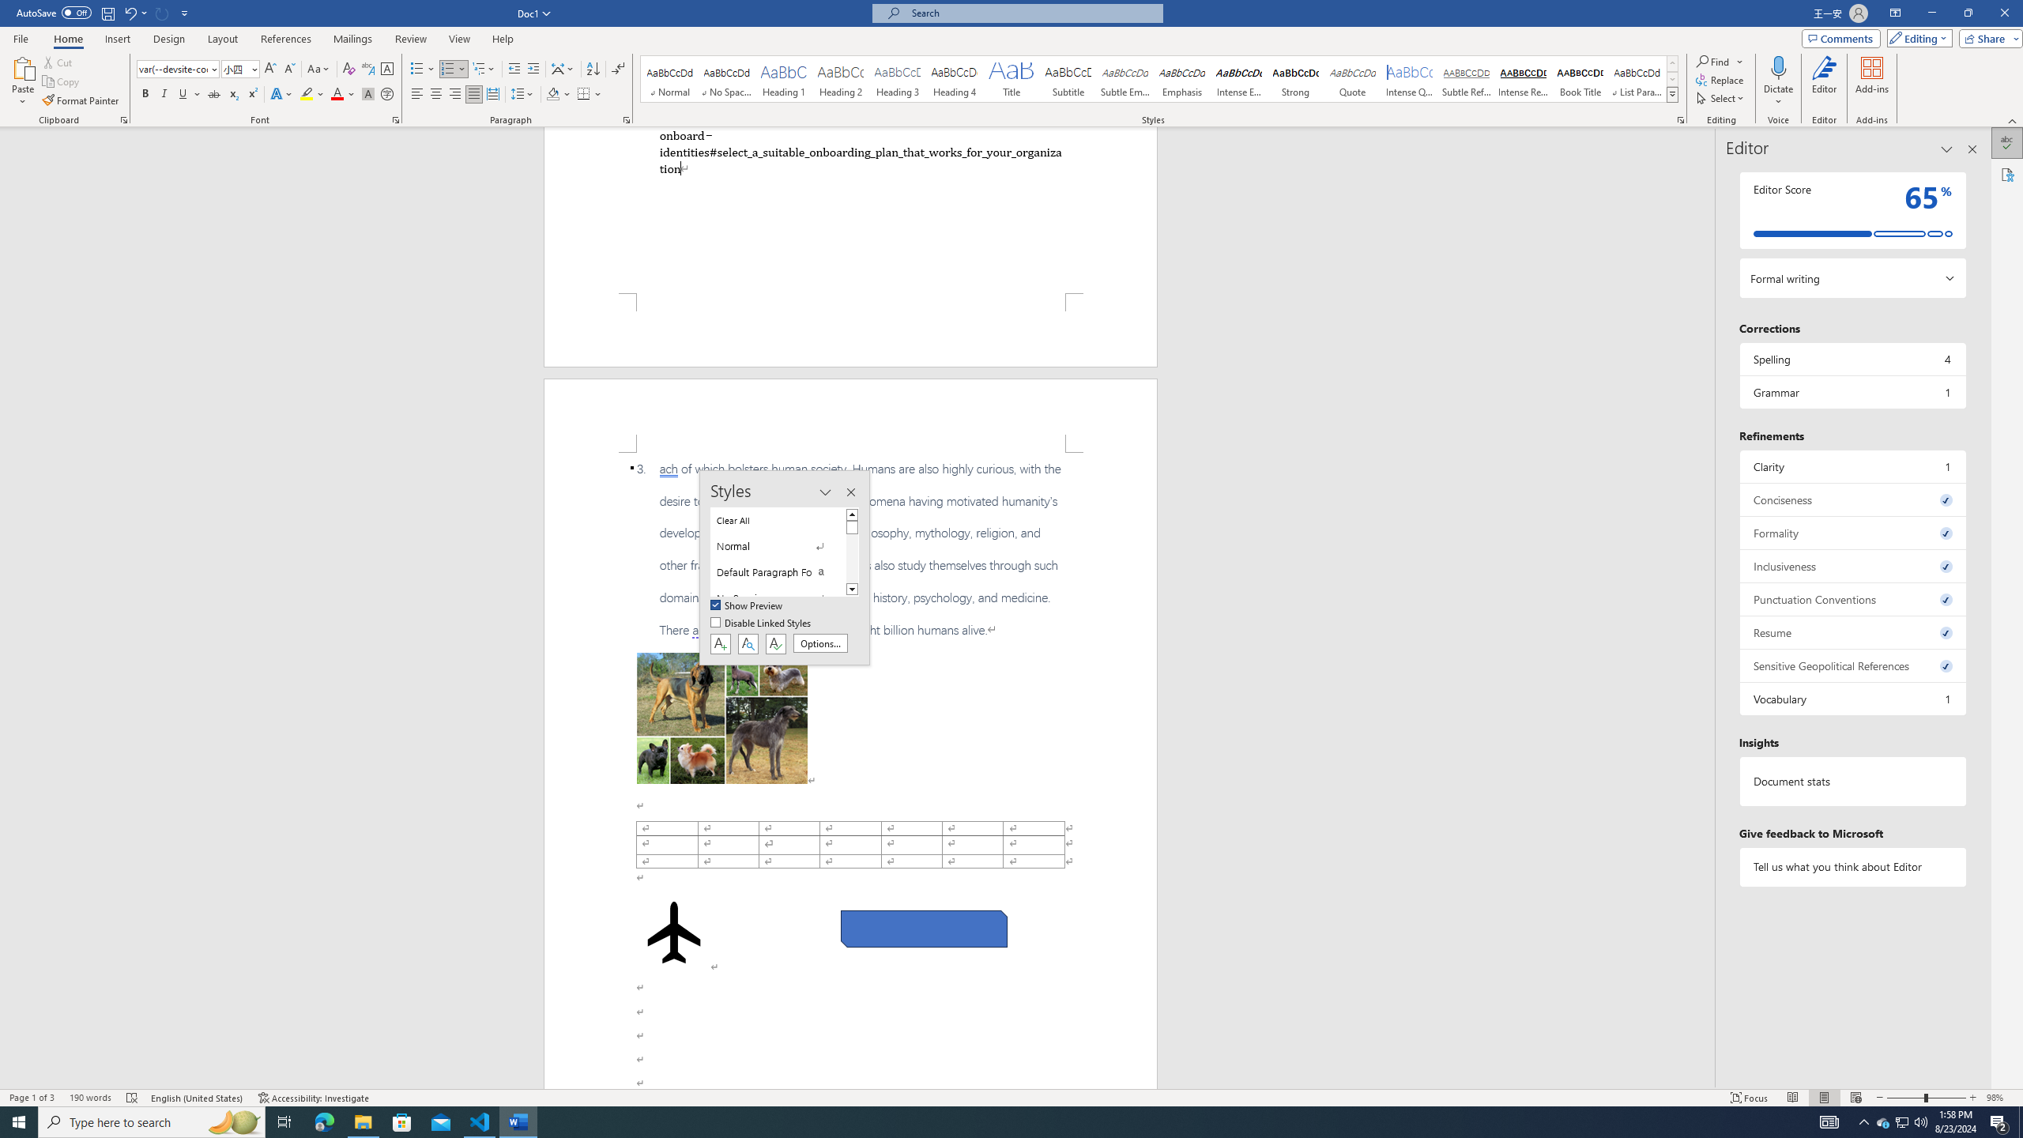 This screenshot has width=2023, height=1138. I want to click on Font..., so click(397, 120).